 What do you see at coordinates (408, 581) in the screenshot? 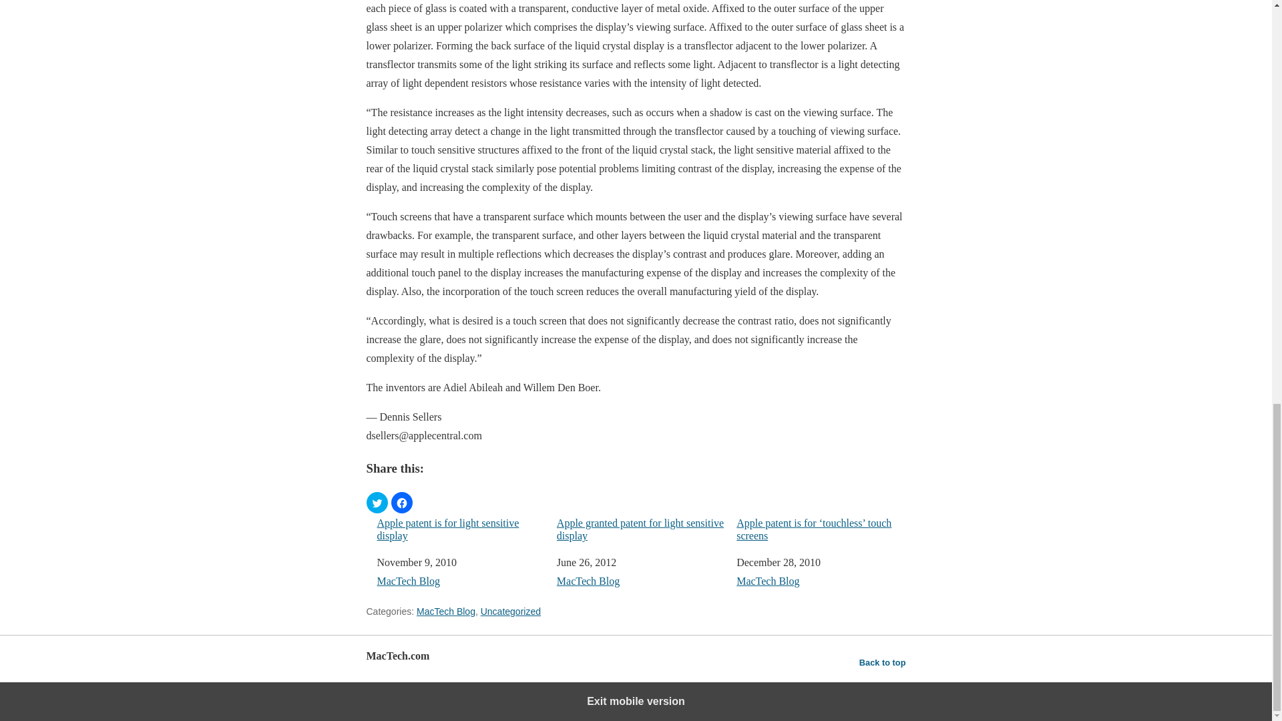
I see `MacTech Blog` at bounding box center [408, 581].